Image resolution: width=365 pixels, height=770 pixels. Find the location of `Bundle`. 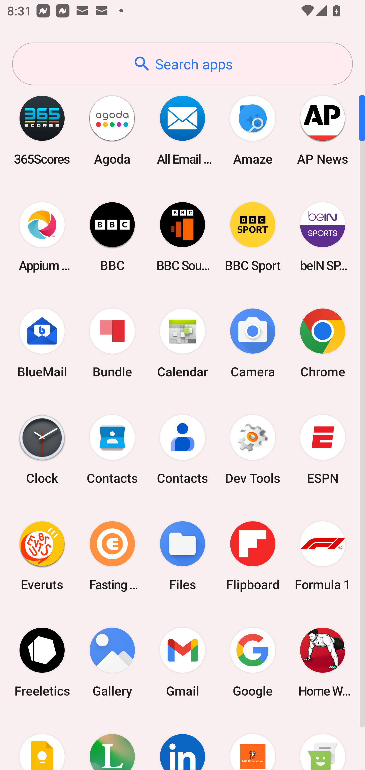

Bundle is located at coordinates (112, 343).